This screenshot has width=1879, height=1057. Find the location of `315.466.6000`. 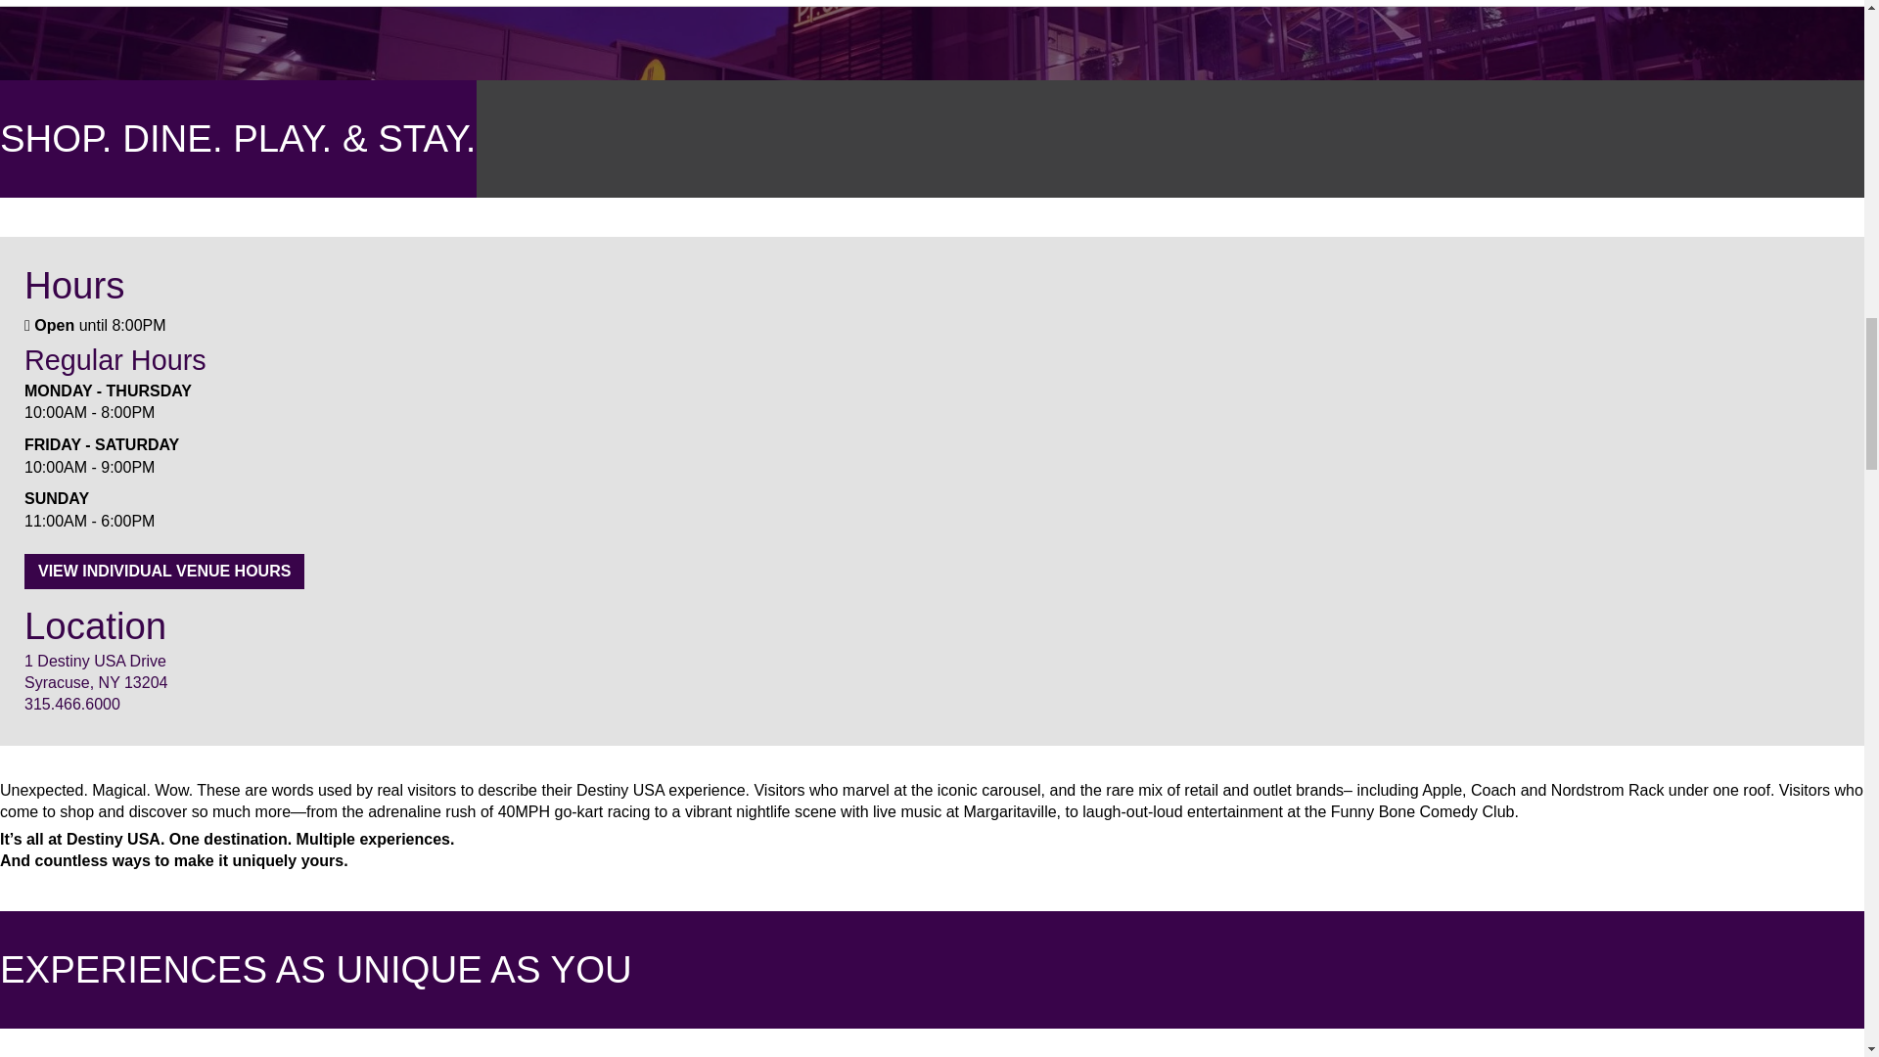

315.466.6000 is located at coordinates (172, 705).